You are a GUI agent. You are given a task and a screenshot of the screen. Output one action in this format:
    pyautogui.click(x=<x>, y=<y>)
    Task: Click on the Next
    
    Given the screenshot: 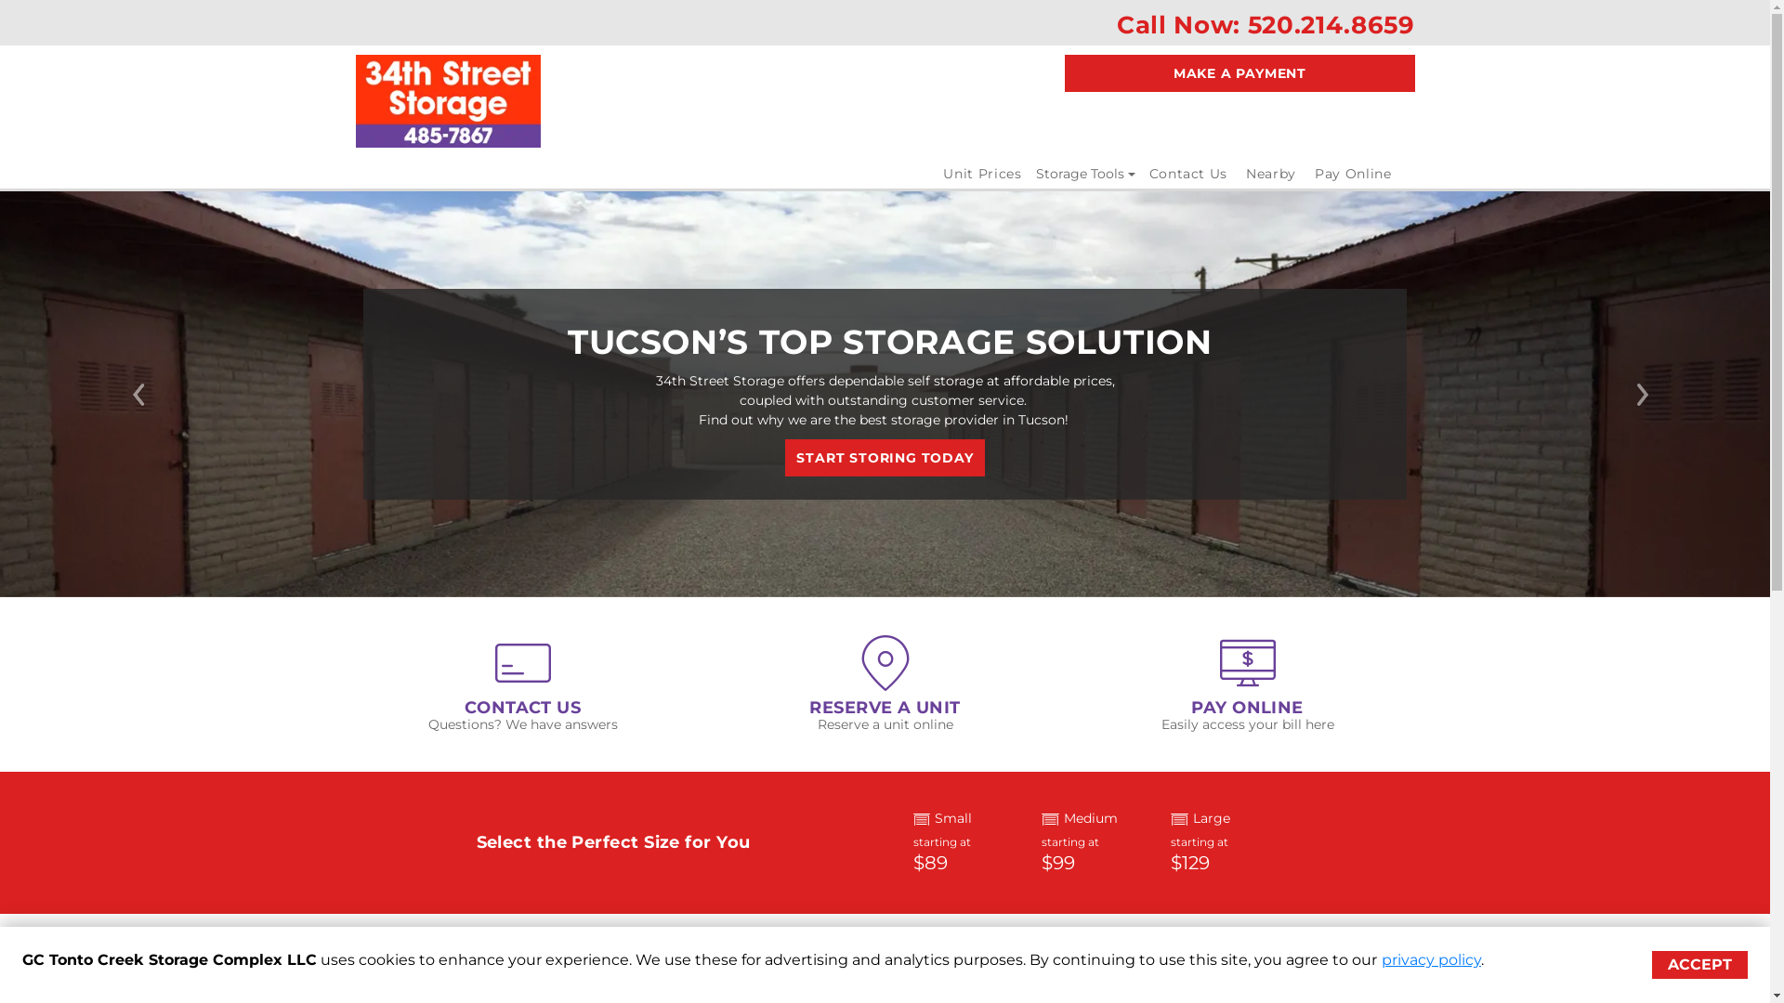 What is the action you would take?
    pyautogui.click(x=1637, y=394)
    